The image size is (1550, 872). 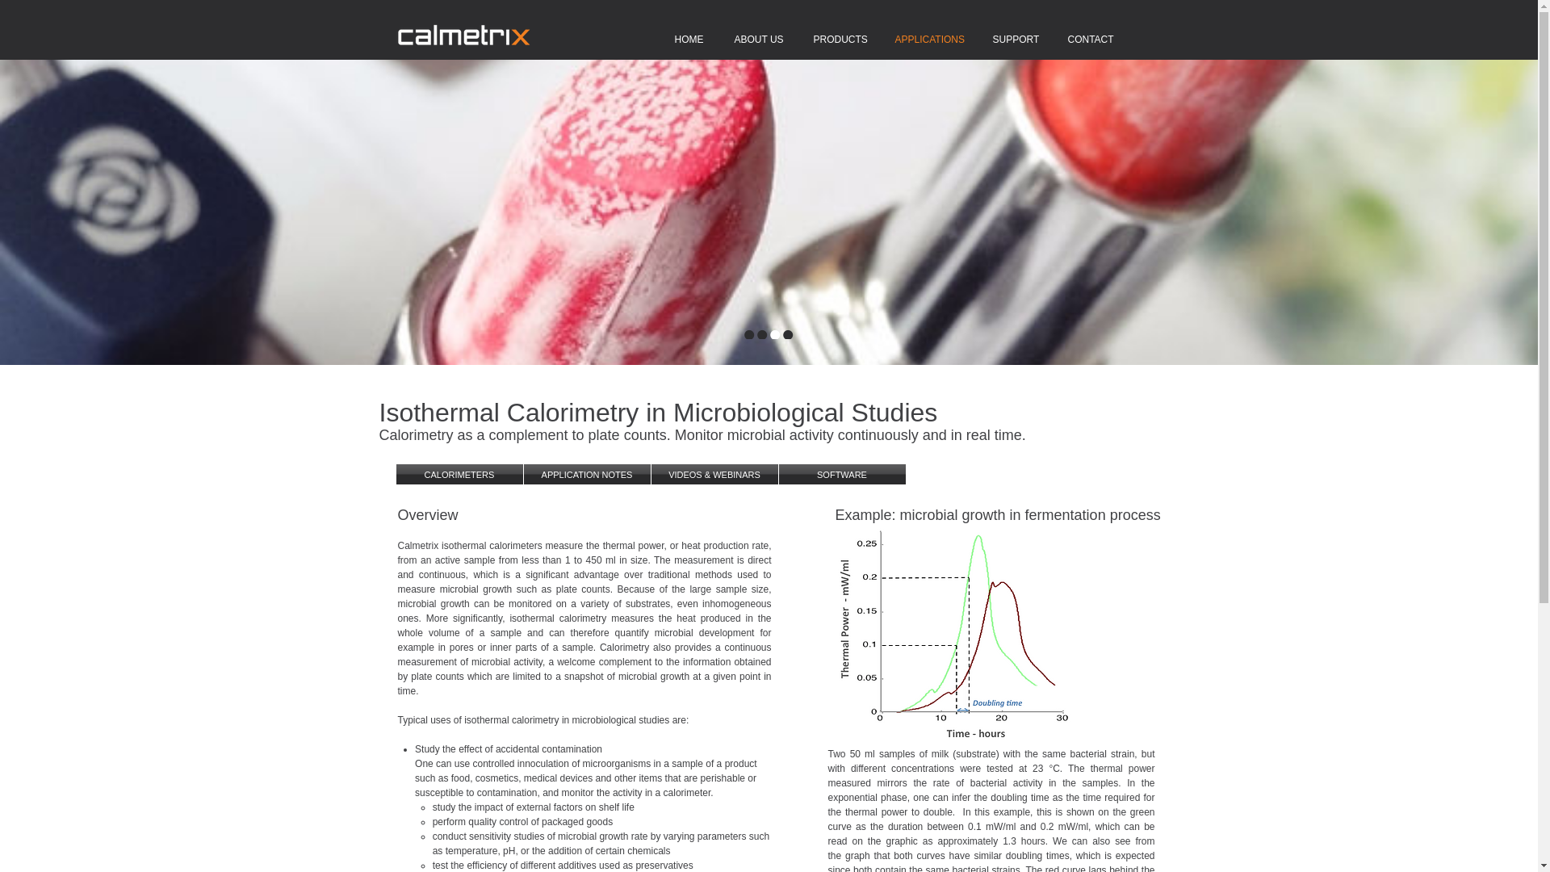 What do you see at coordinates (841, 474) in the screenshot?
I see `SOFTWARE` at bounding box center [841, 474].